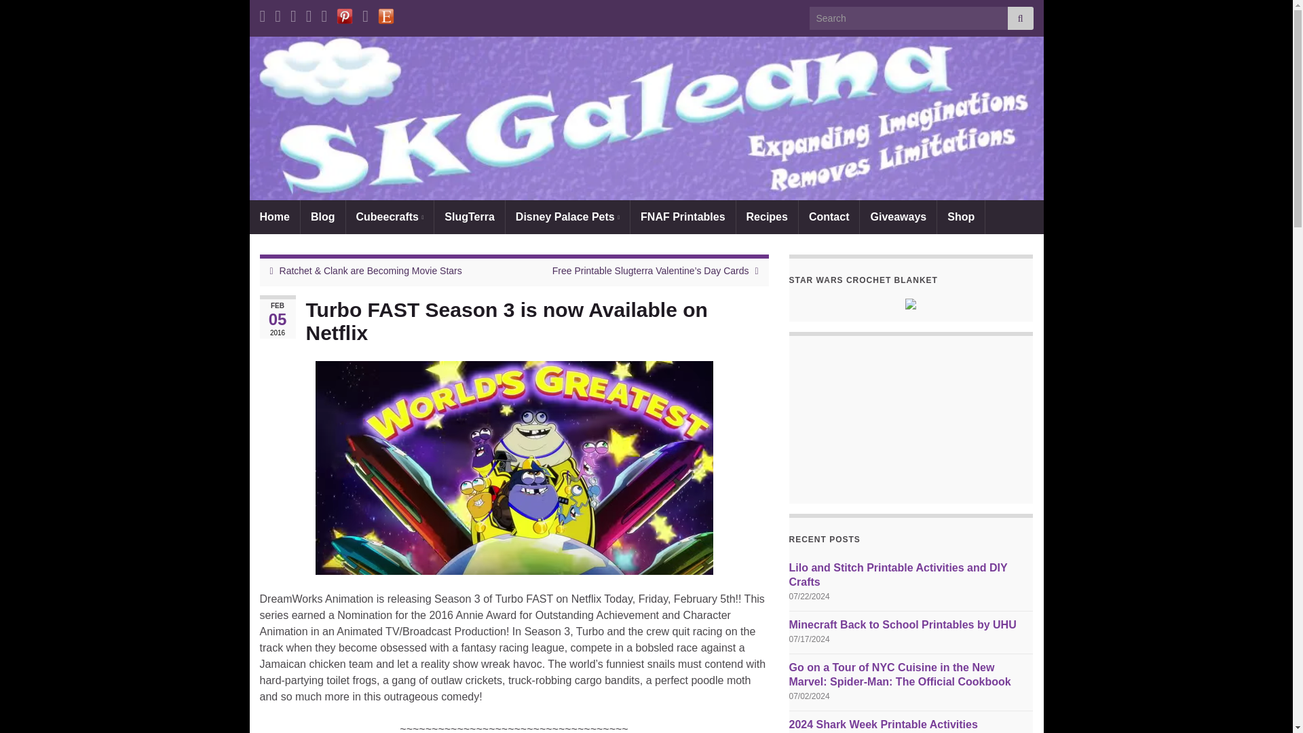 The image size is (1303, 733). Describe the element at coordinates (567, 217) in the screenshot. I see `Disney Palace Pets` at that location.